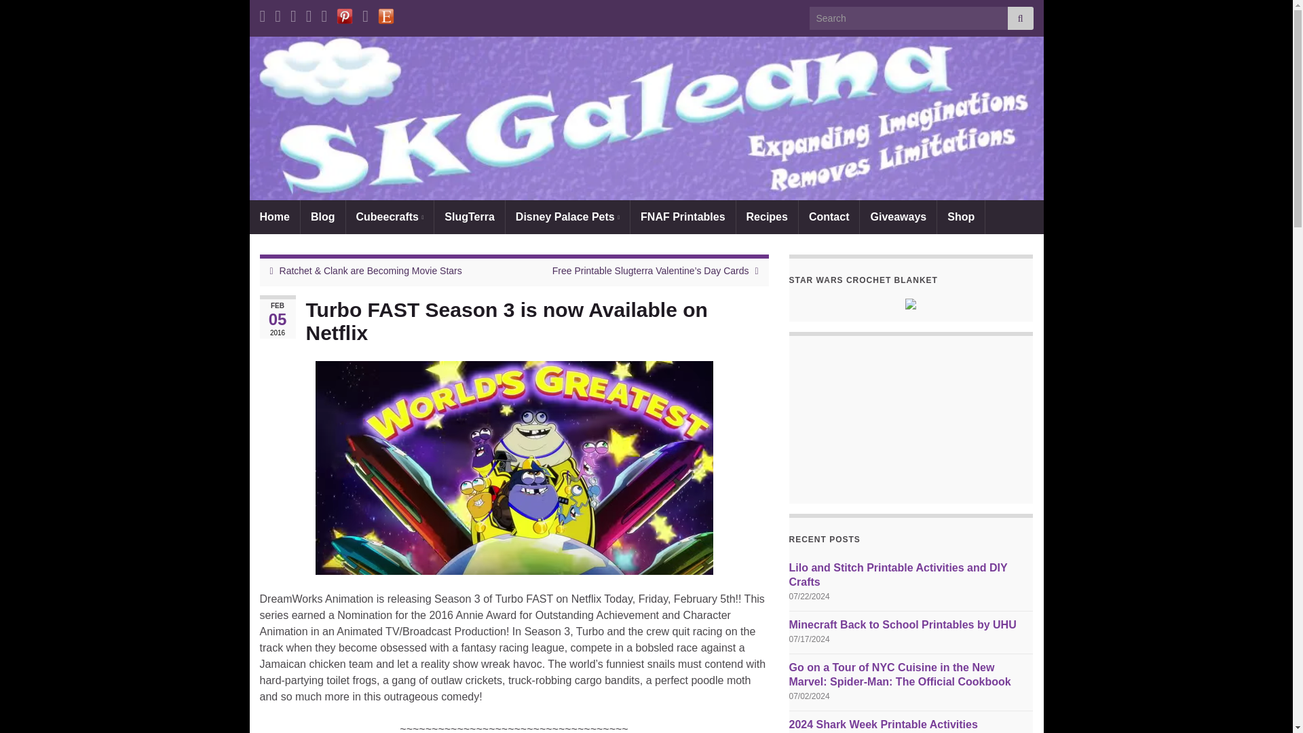 The image size is (1303, 733). Describe the element at coordinates (567, 217) in the screenshot. I see `Disney Palace Pets` at that location.